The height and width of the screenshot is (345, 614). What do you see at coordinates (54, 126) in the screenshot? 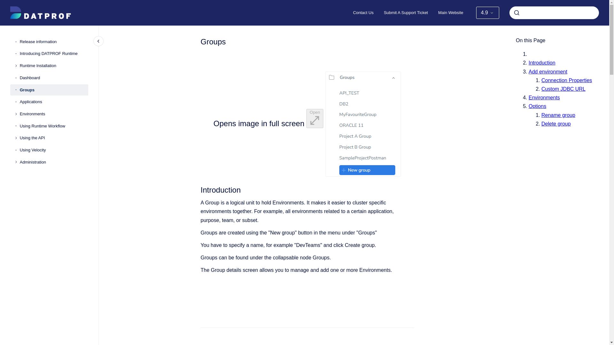
I see `Using Runtime Workflow` at bounding box center [54, 126].